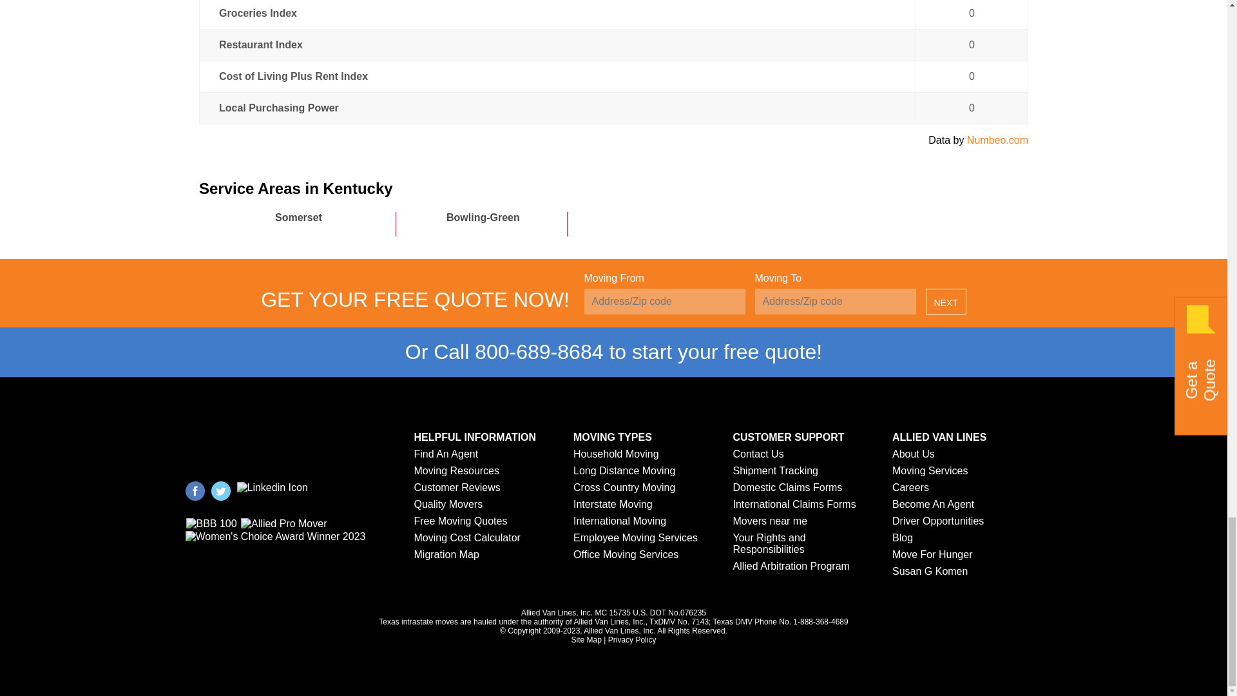 This screenshot has width=1237, height=696. I want to click on Bowling-Green, so click(474, 217).